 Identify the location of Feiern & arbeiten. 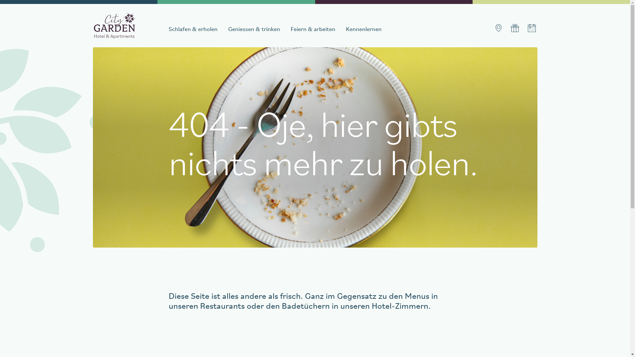
(313, 30).